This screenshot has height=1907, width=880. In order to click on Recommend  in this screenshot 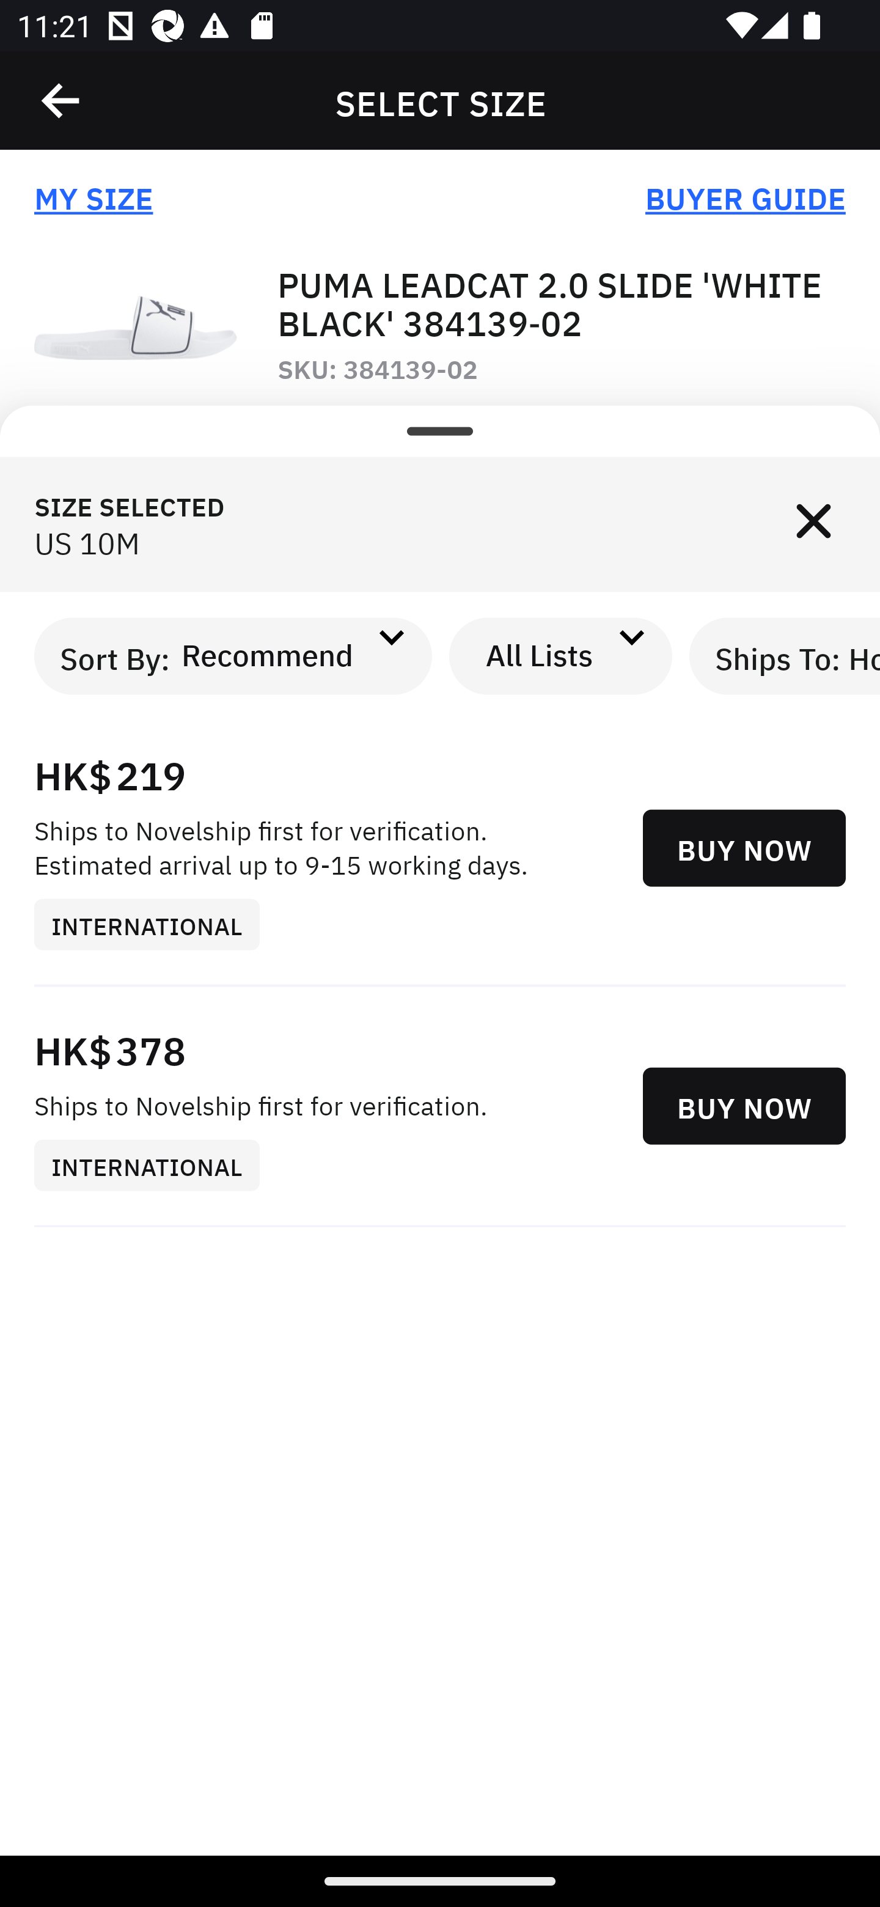, I will do `click(288, 655)`.